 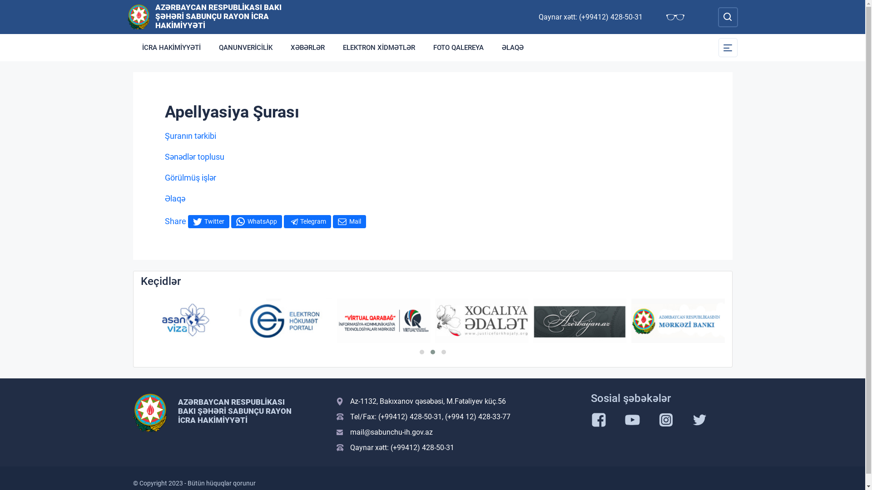 I want to click on Share, so click(x=175, y=220).